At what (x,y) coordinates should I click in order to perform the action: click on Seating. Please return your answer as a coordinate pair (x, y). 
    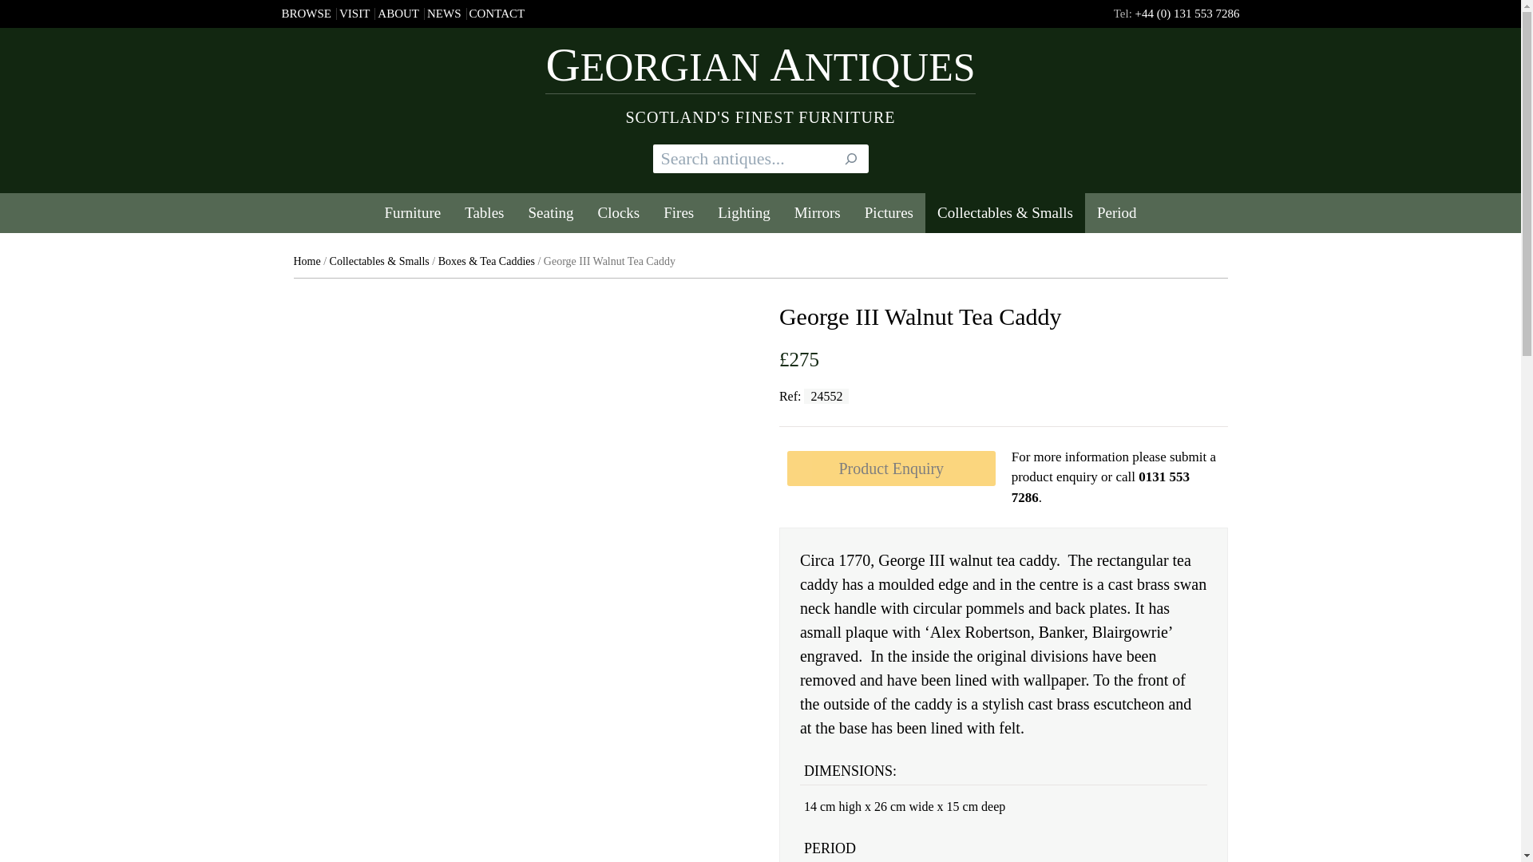
    Looking at the image, I should click on (550, 212).